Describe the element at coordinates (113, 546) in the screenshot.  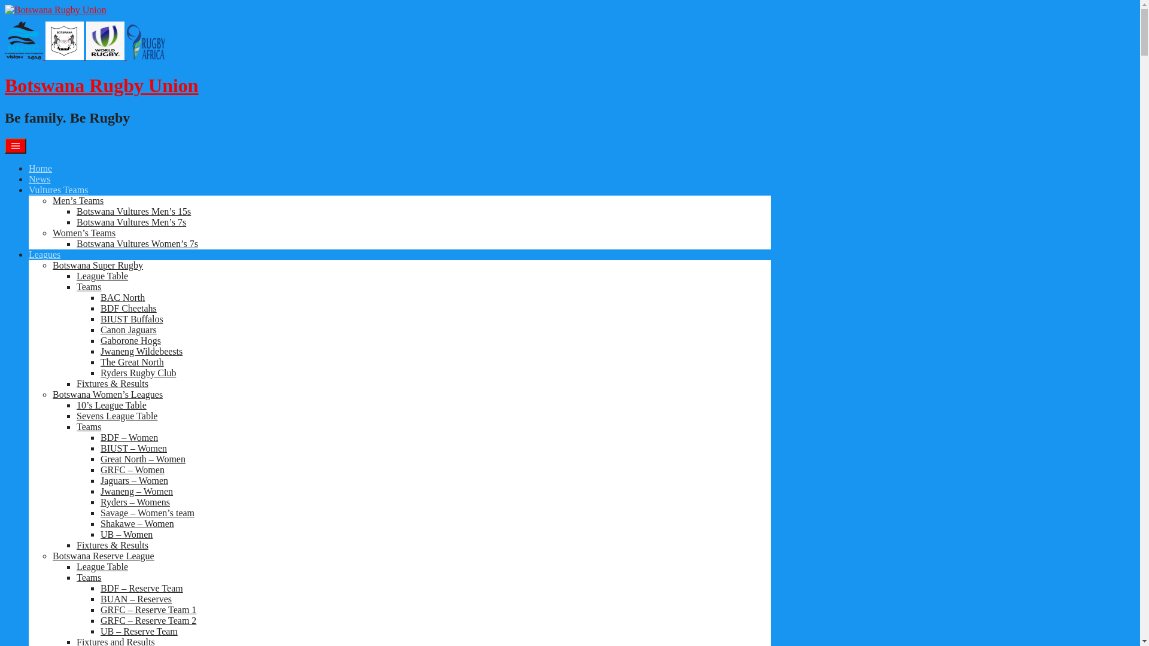
I see `Fixtures & Results` at that location.